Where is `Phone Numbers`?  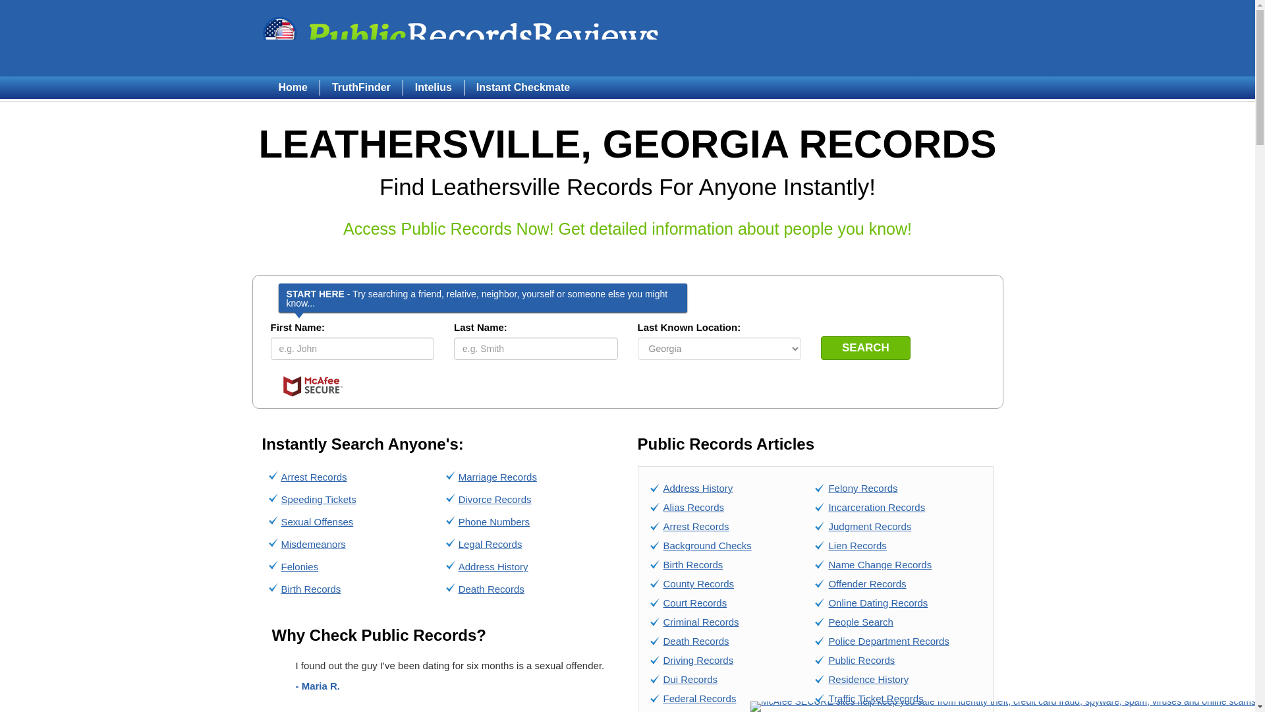 Phone Numbers is located at coordinates (494, 522).